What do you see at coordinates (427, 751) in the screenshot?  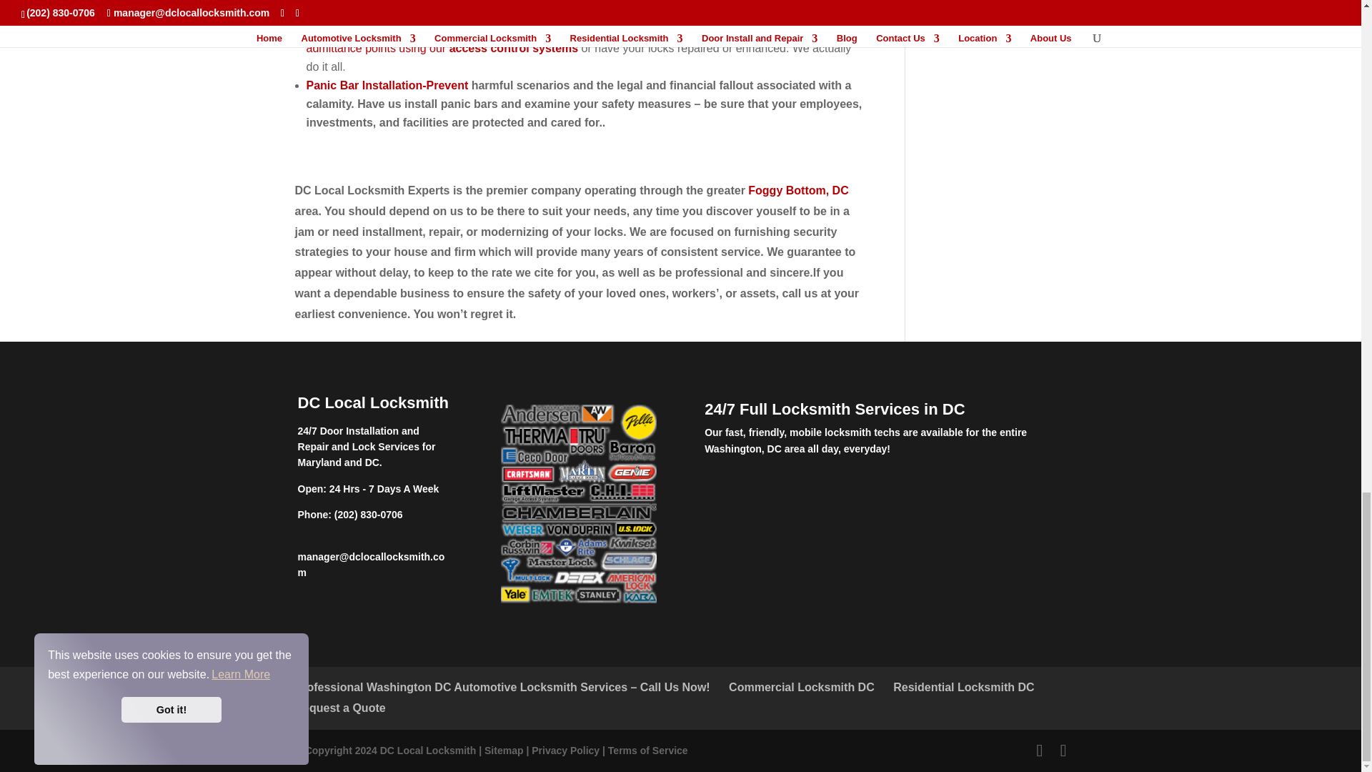 I see `DCLocalLocksmith` at bounding box center [427, 751].